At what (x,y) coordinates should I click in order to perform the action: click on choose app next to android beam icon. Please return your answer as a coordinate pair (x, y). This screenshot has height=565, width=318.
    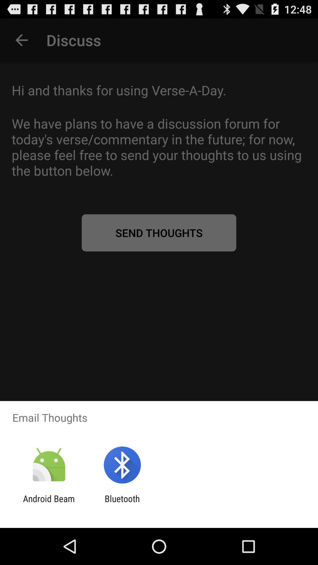
    Looking at the image, I should click on (122, 504).